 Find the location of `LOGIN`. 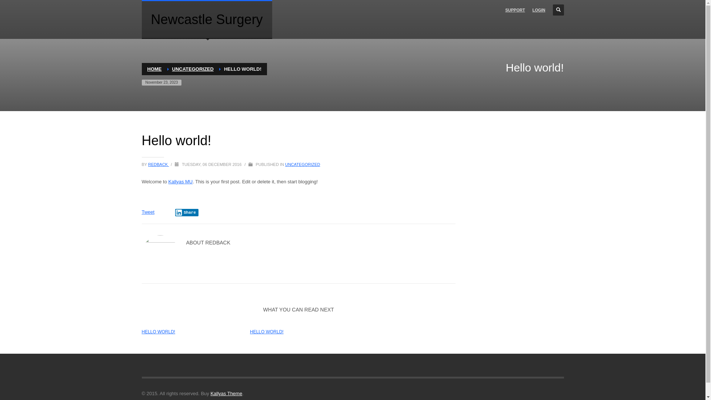

LOGIN is located at coordinates (539, 10).